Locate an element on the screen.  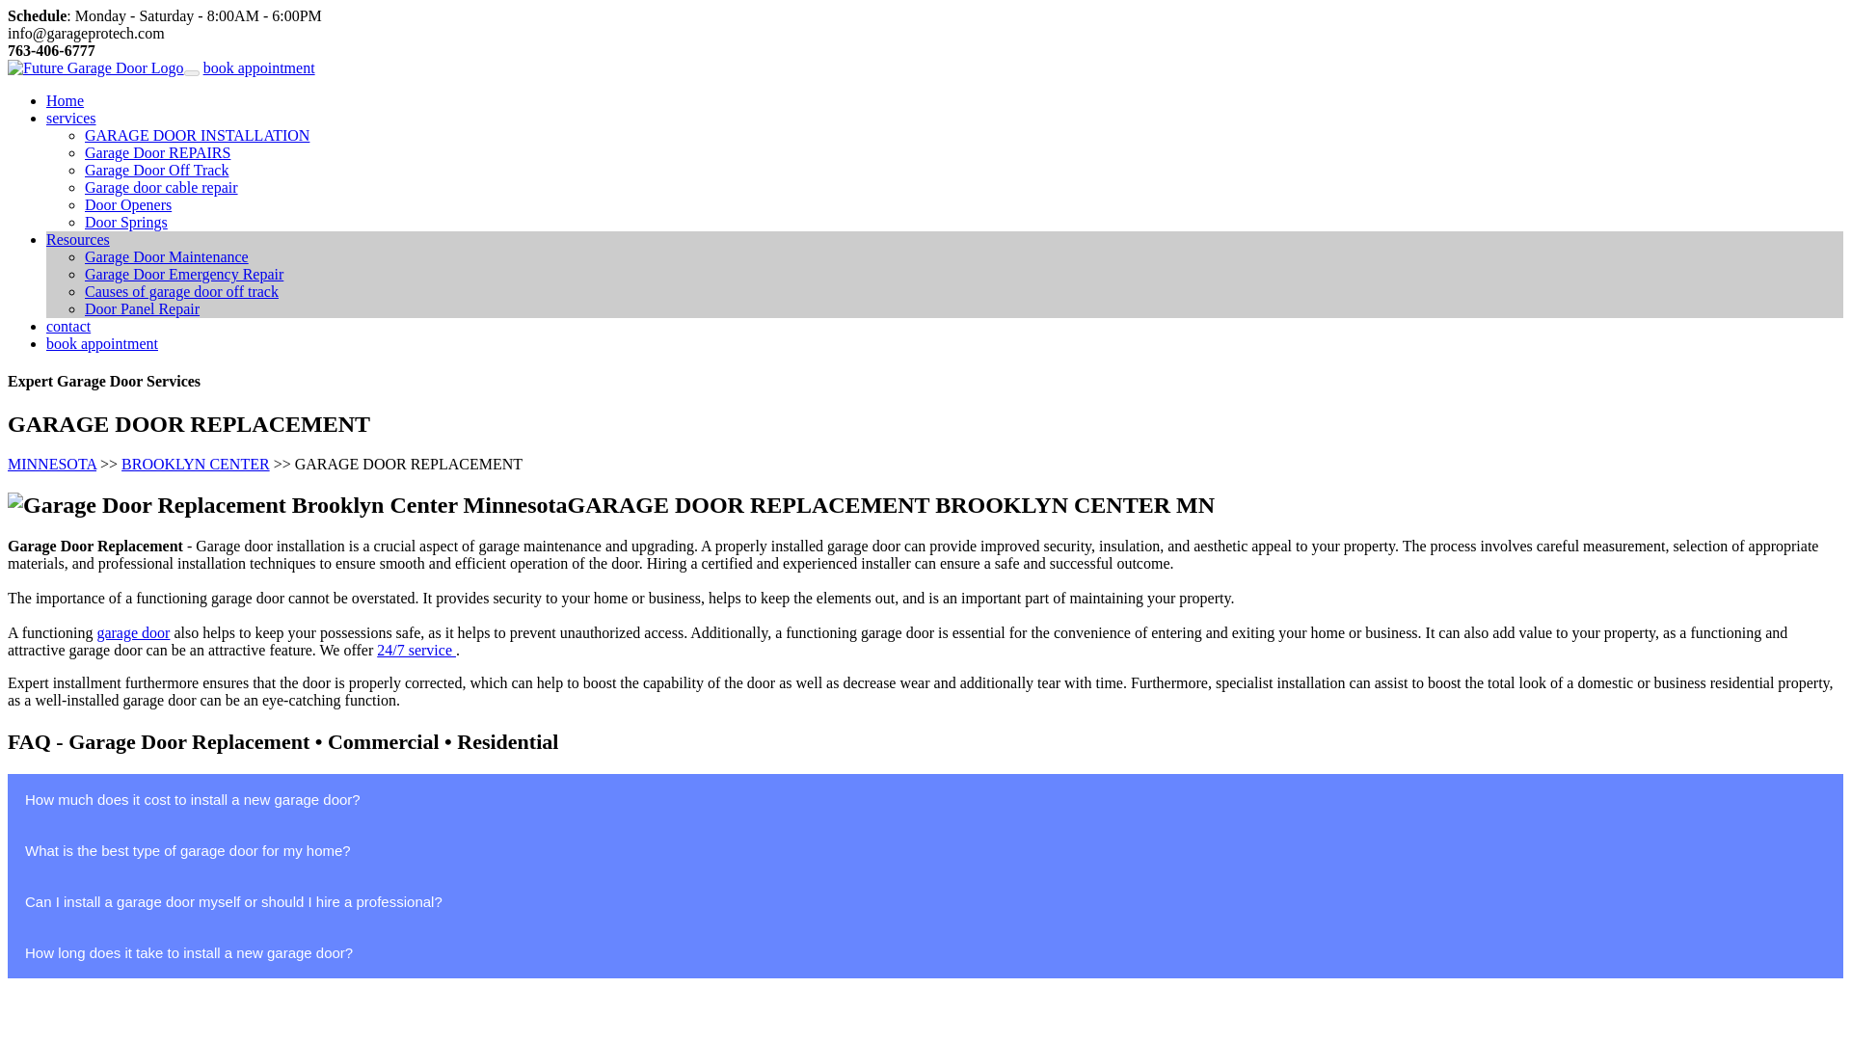
GARAGE DOOR INSTALLATION is located at coordinates (197, 135).